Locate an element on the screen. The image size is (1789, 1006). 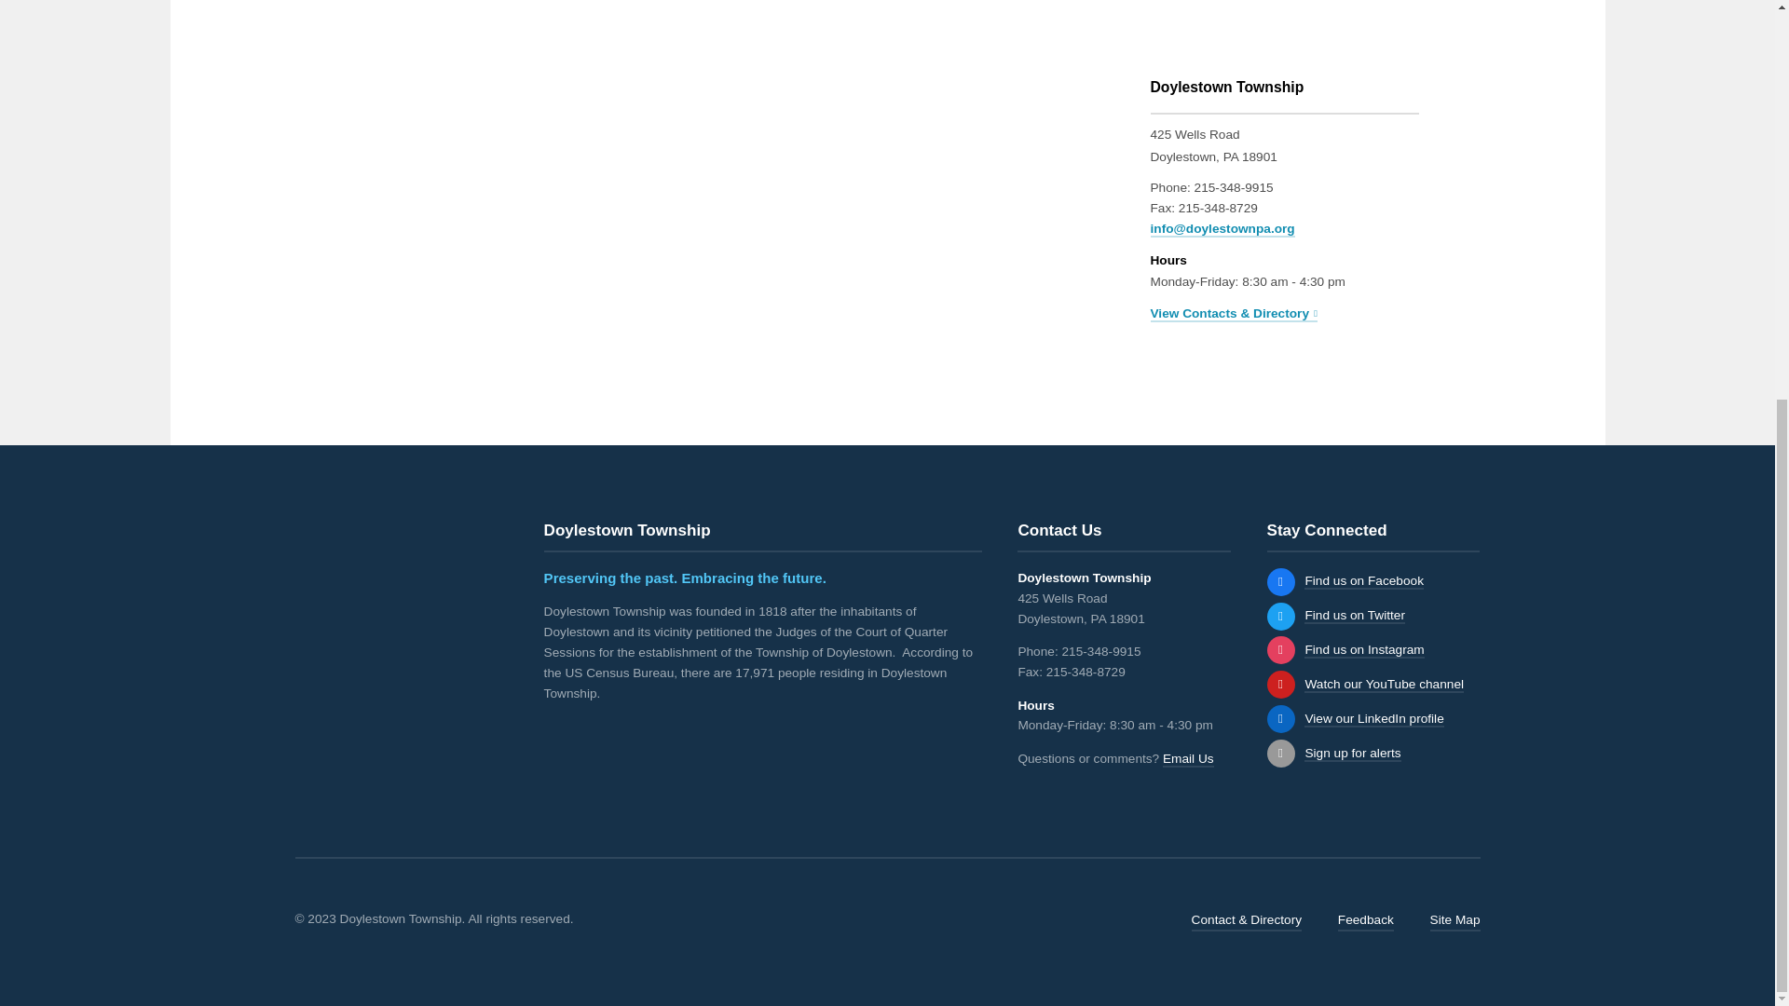
Find us on Instagram is located at coordinates (1280, 649).